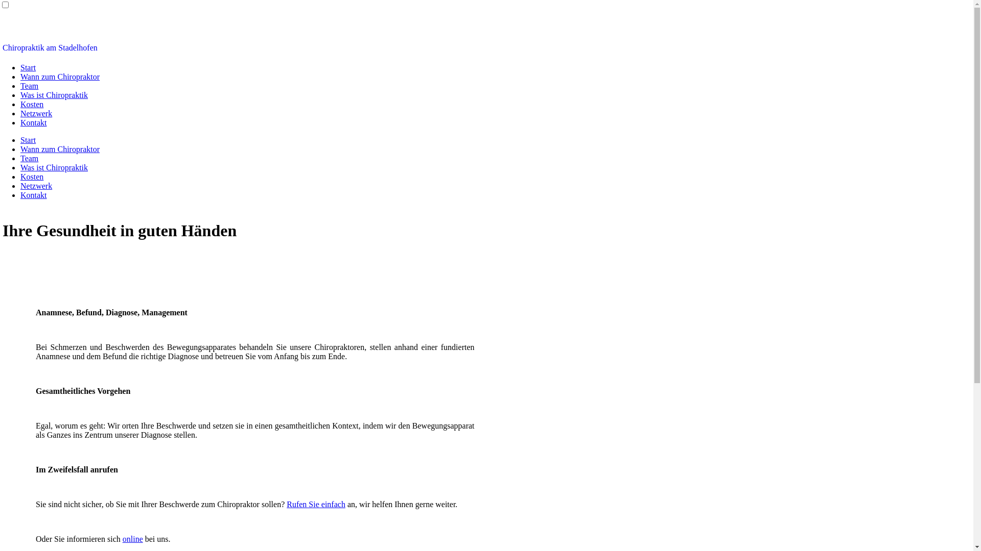  What do you see at coordinates (316, 504) in the screenshot?
I see `Rufen Sie einfach` at bounding box center [316, 504].